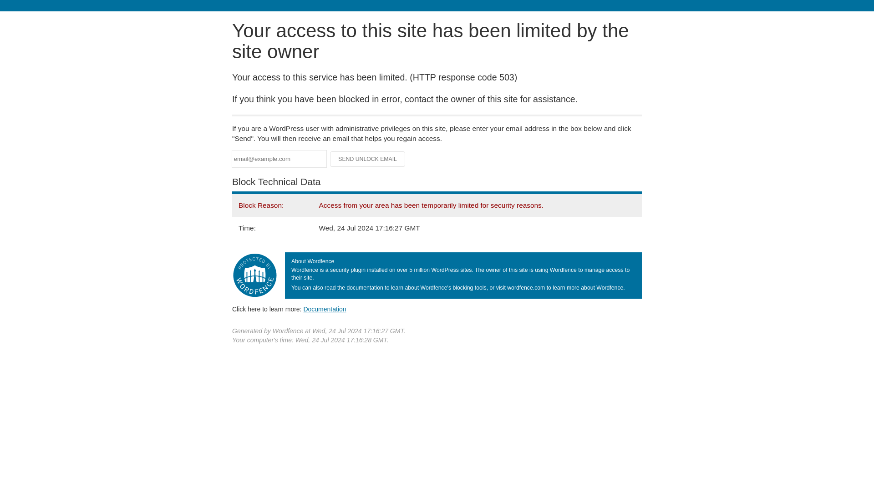 This screenshot has height=491, width=874. I want to click on Send Unlock Email, so click(368, 159).